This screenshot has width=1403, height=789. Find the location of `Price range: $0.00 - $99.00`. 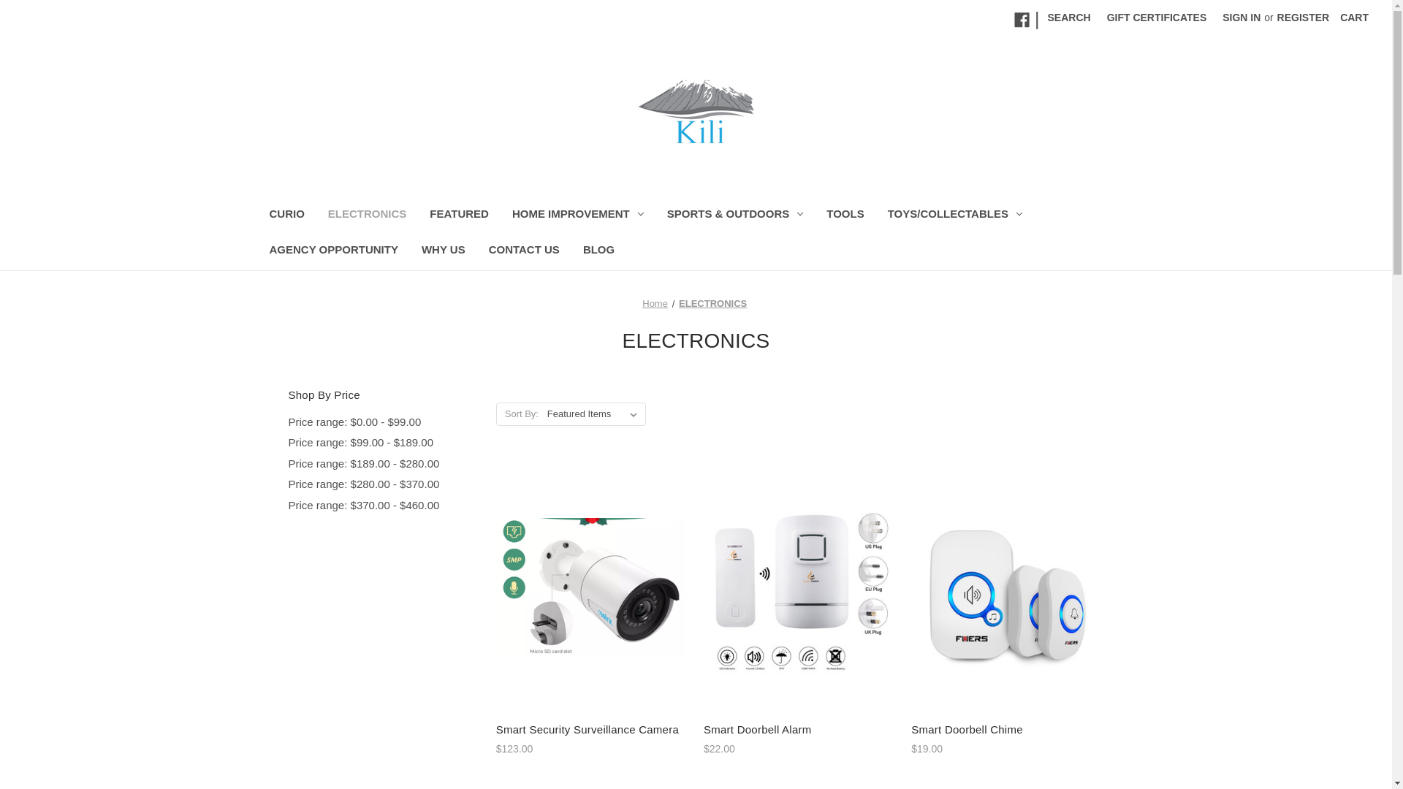

Price range: $0.00 - $99.00 is located at coordinates (384, 422).